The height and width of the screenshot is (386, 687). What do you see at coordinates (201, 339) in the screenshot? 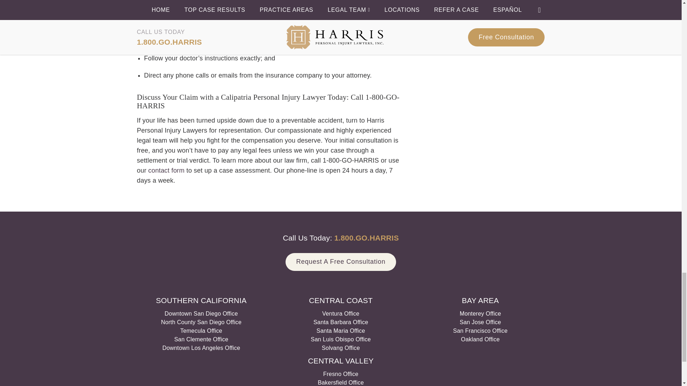
I see `San Clemente Office` at bounding box center [201, 339].